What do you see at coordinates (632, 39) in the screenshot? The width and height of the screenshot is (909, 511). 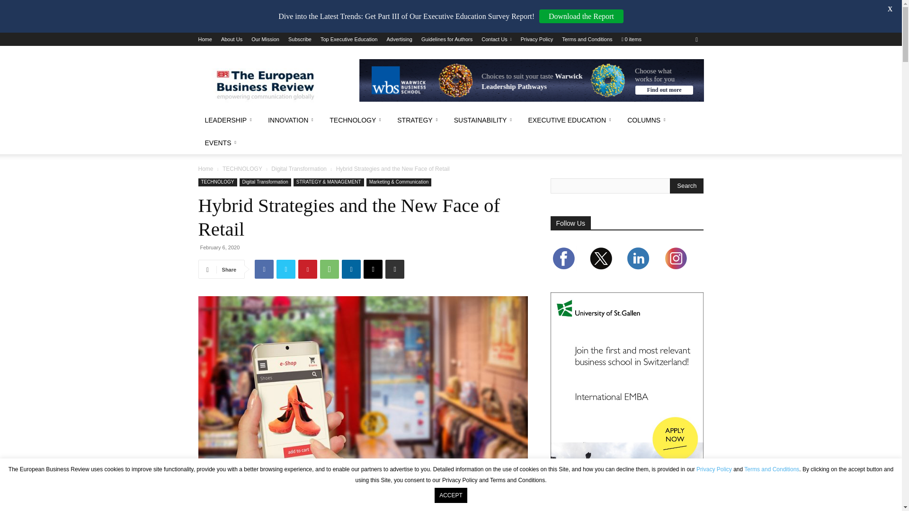 I see `Start shopping` at bounding box center [632, 39].